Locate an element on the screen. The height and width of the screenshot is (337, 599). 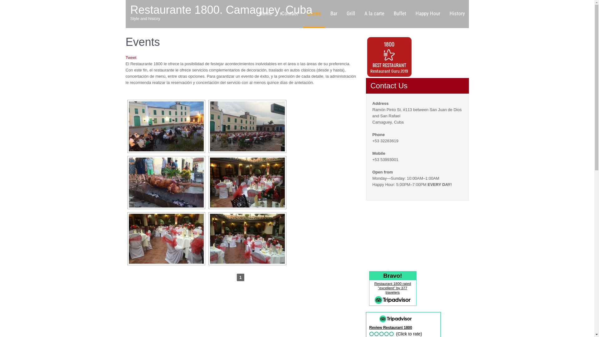
IMG_1060 is located at coordinates (166, 239).